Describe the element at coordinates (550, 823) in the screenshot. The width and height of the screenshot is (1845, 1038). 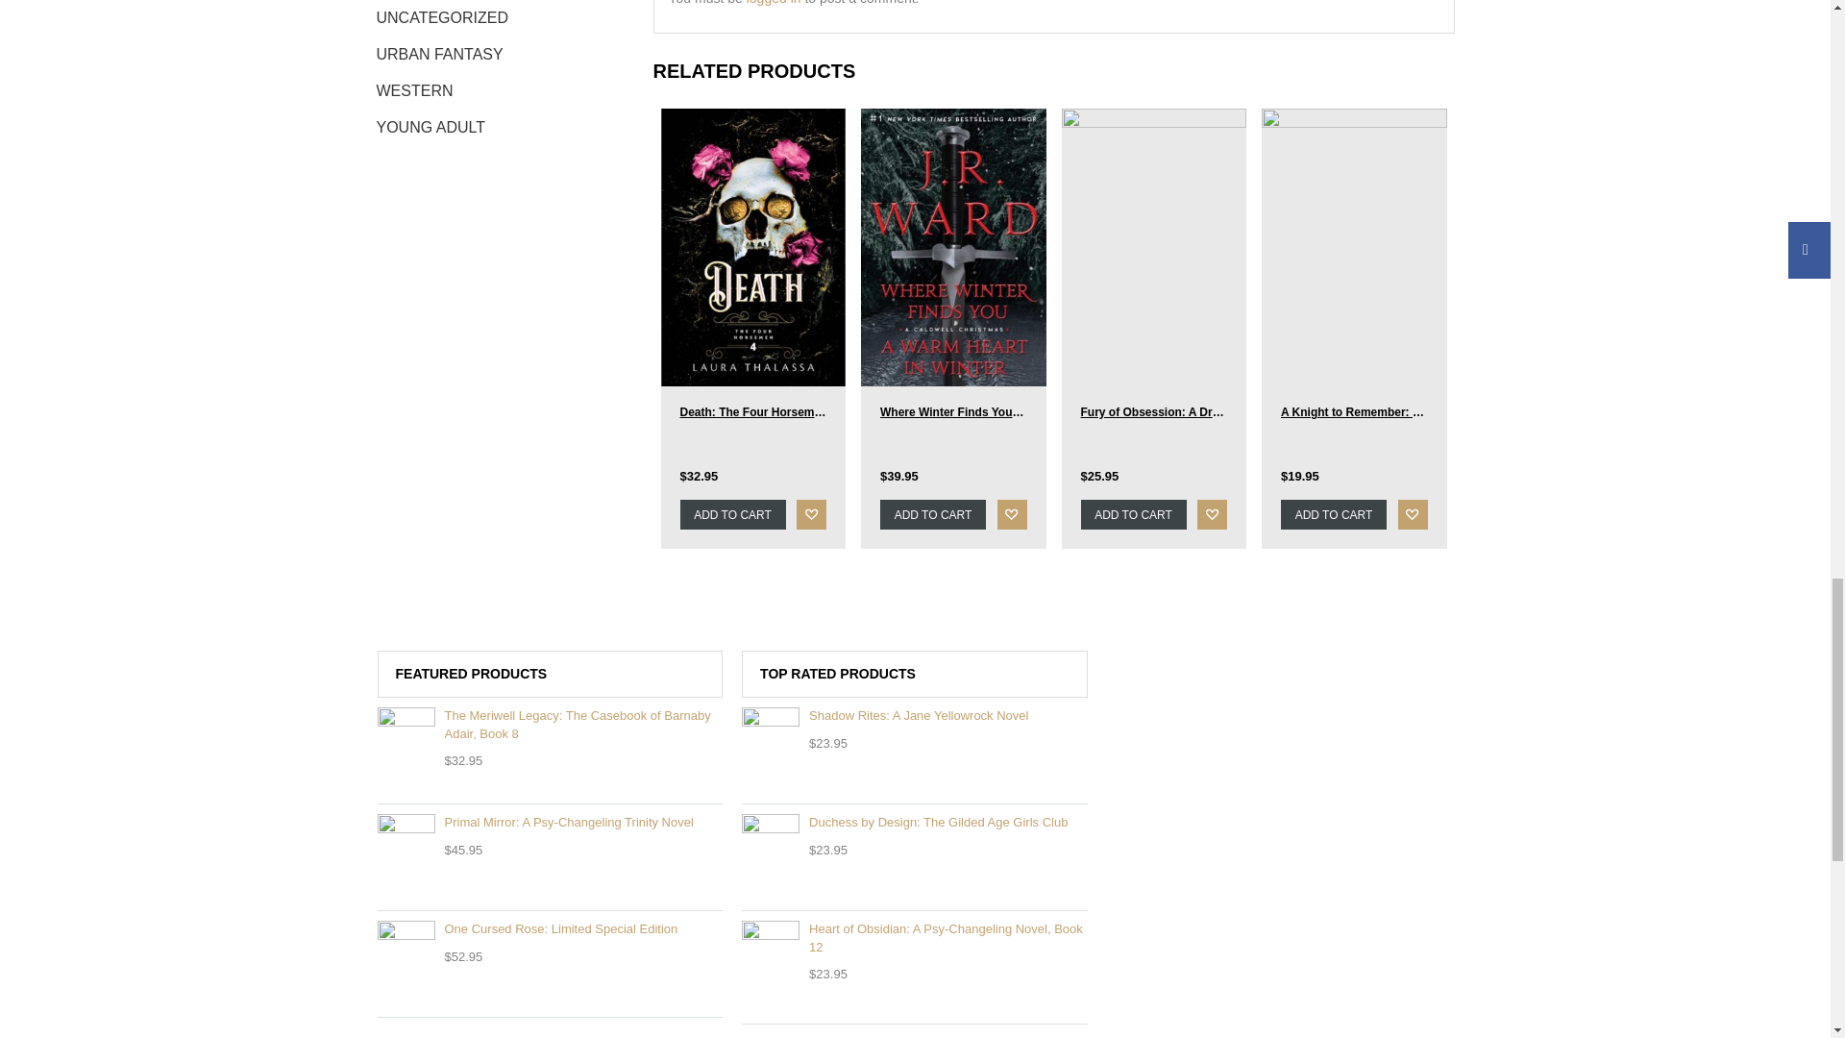
I see `Primal Mirror: A Psy-Changeling Trinity Novel` at that location.